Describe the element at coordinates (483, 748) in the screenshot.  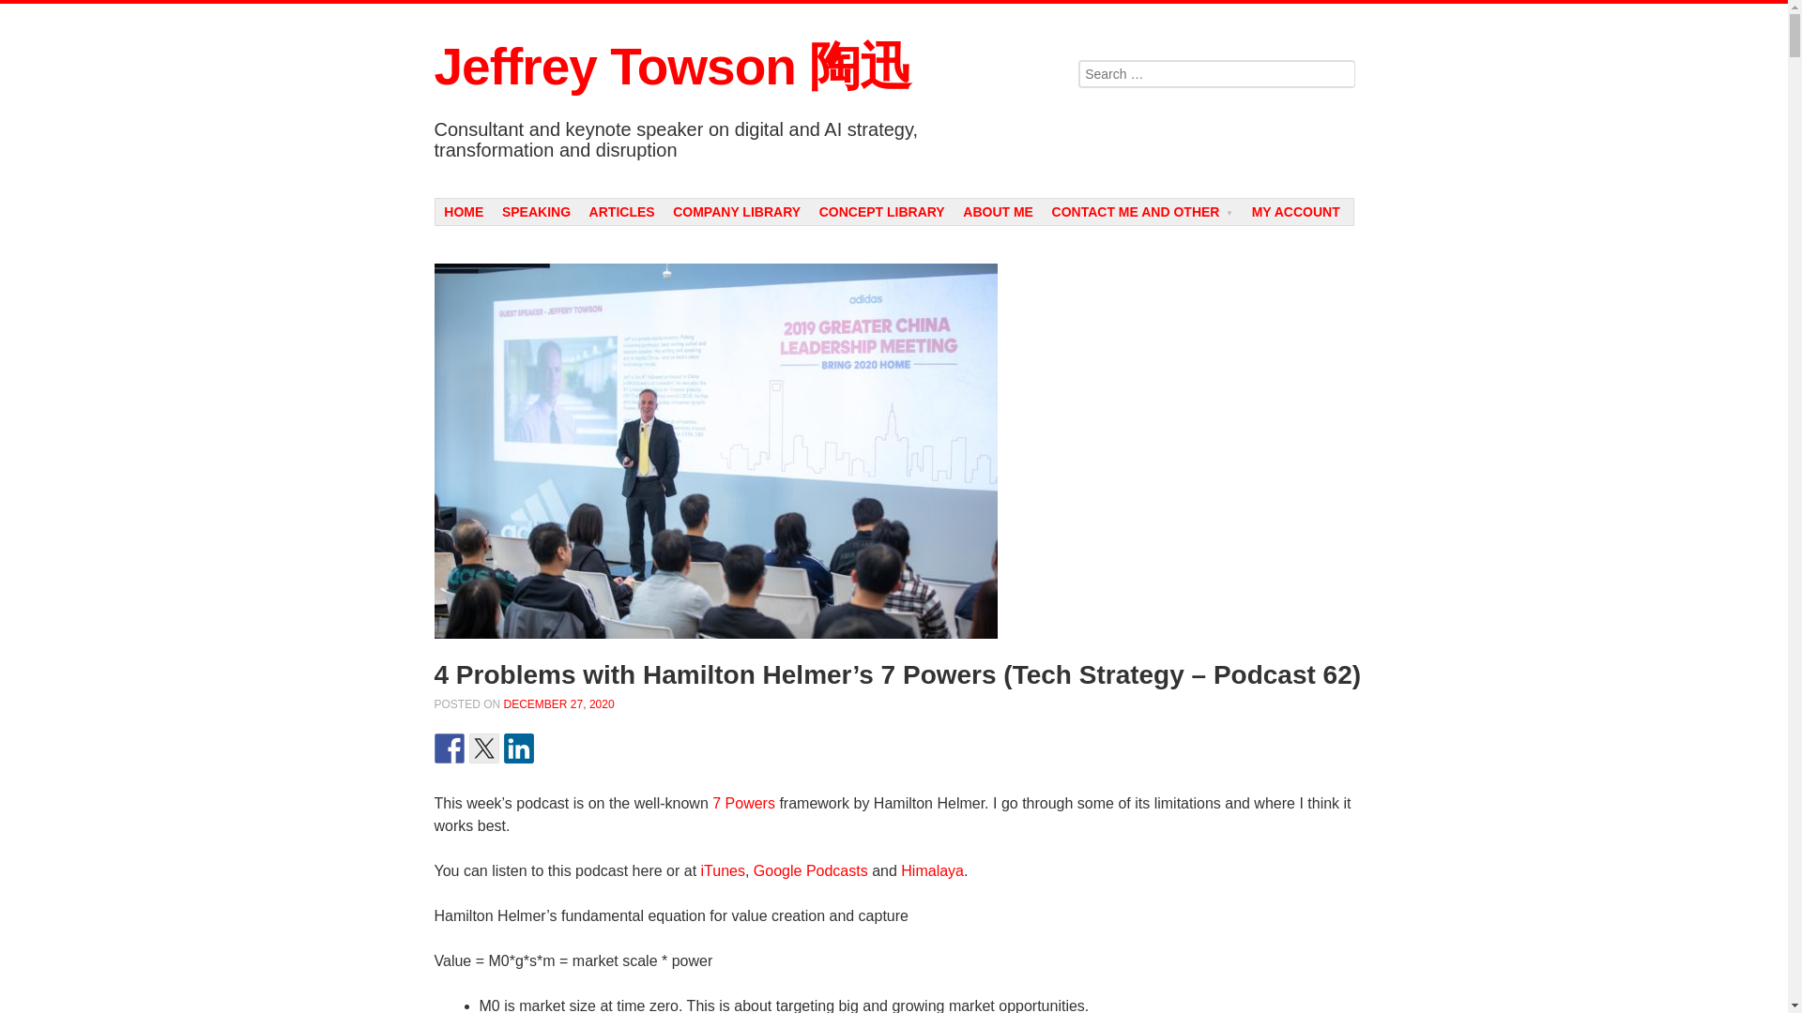
I see `Share on Twitter` at that location.